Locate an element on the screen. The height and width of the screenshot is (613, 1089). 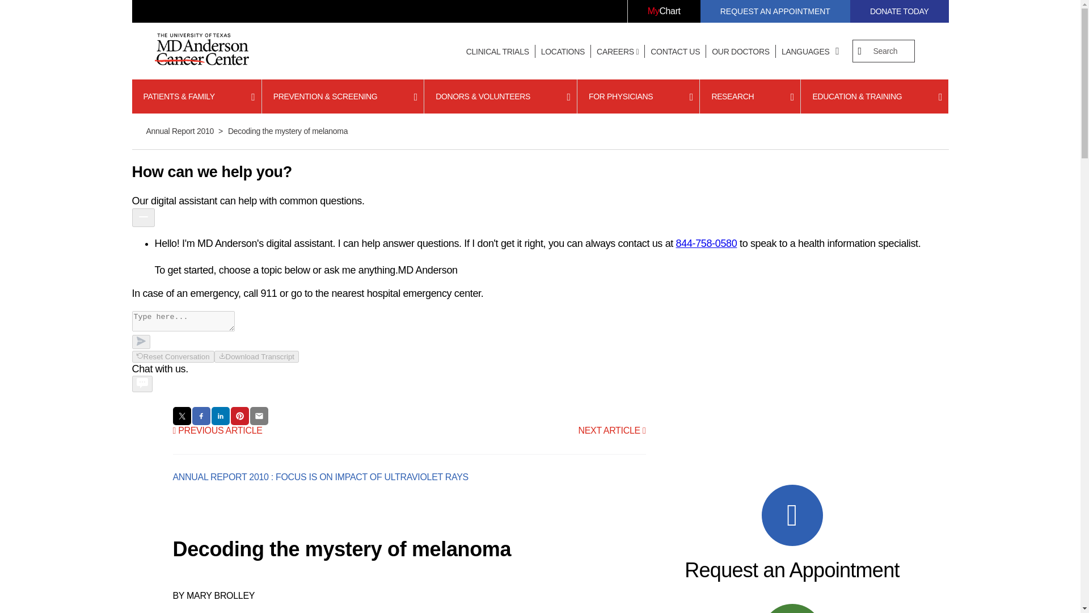
CAREERS is located at coordinates (618, 52).